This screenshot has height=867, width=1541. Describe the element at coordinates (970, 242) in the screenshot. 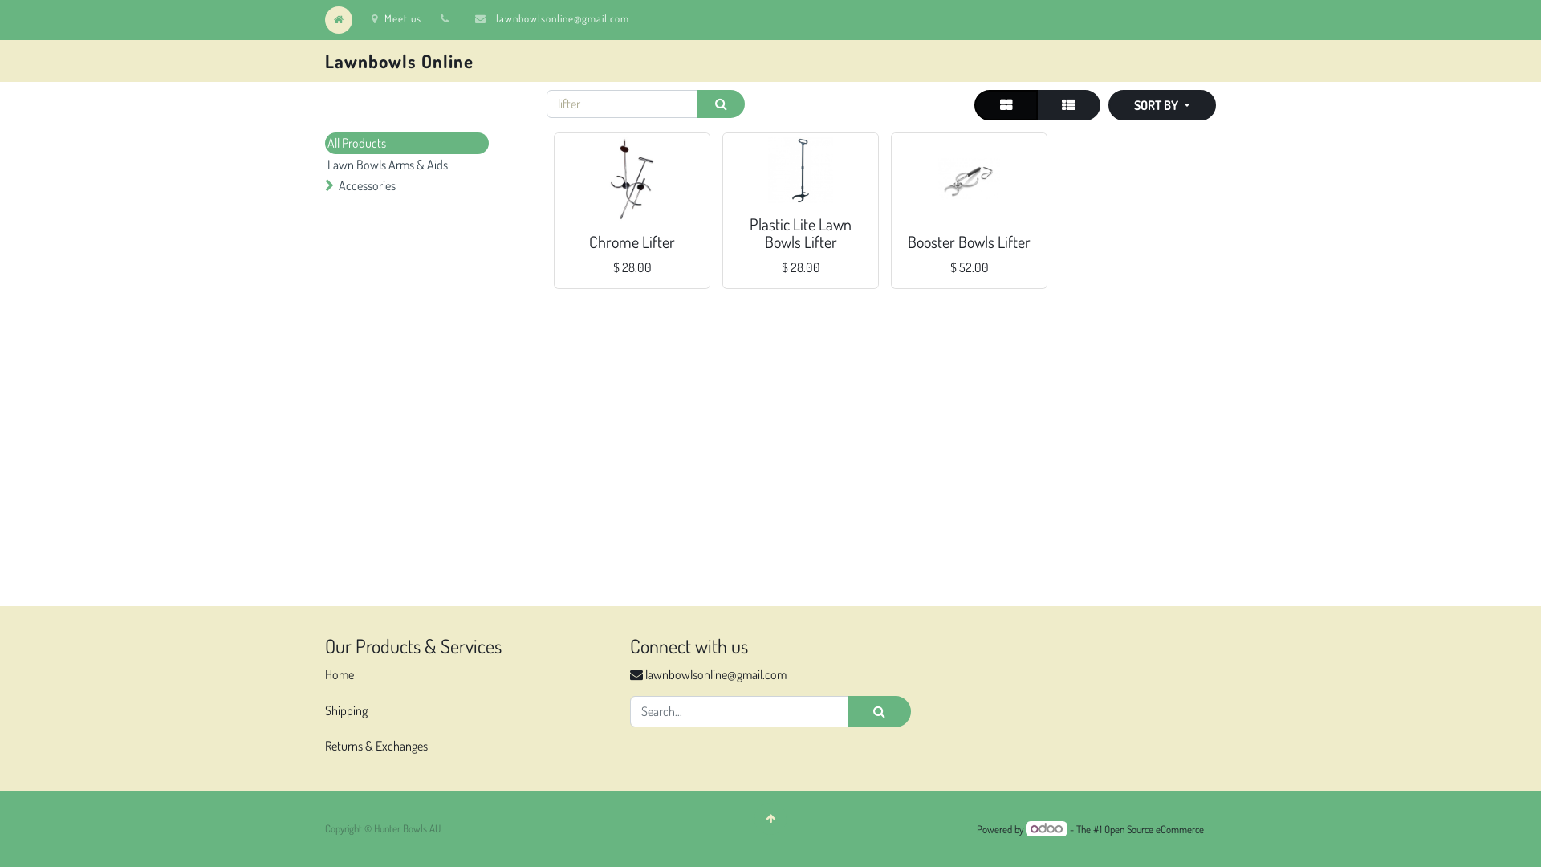

I see `Booster Bowls Lifter` at that location.